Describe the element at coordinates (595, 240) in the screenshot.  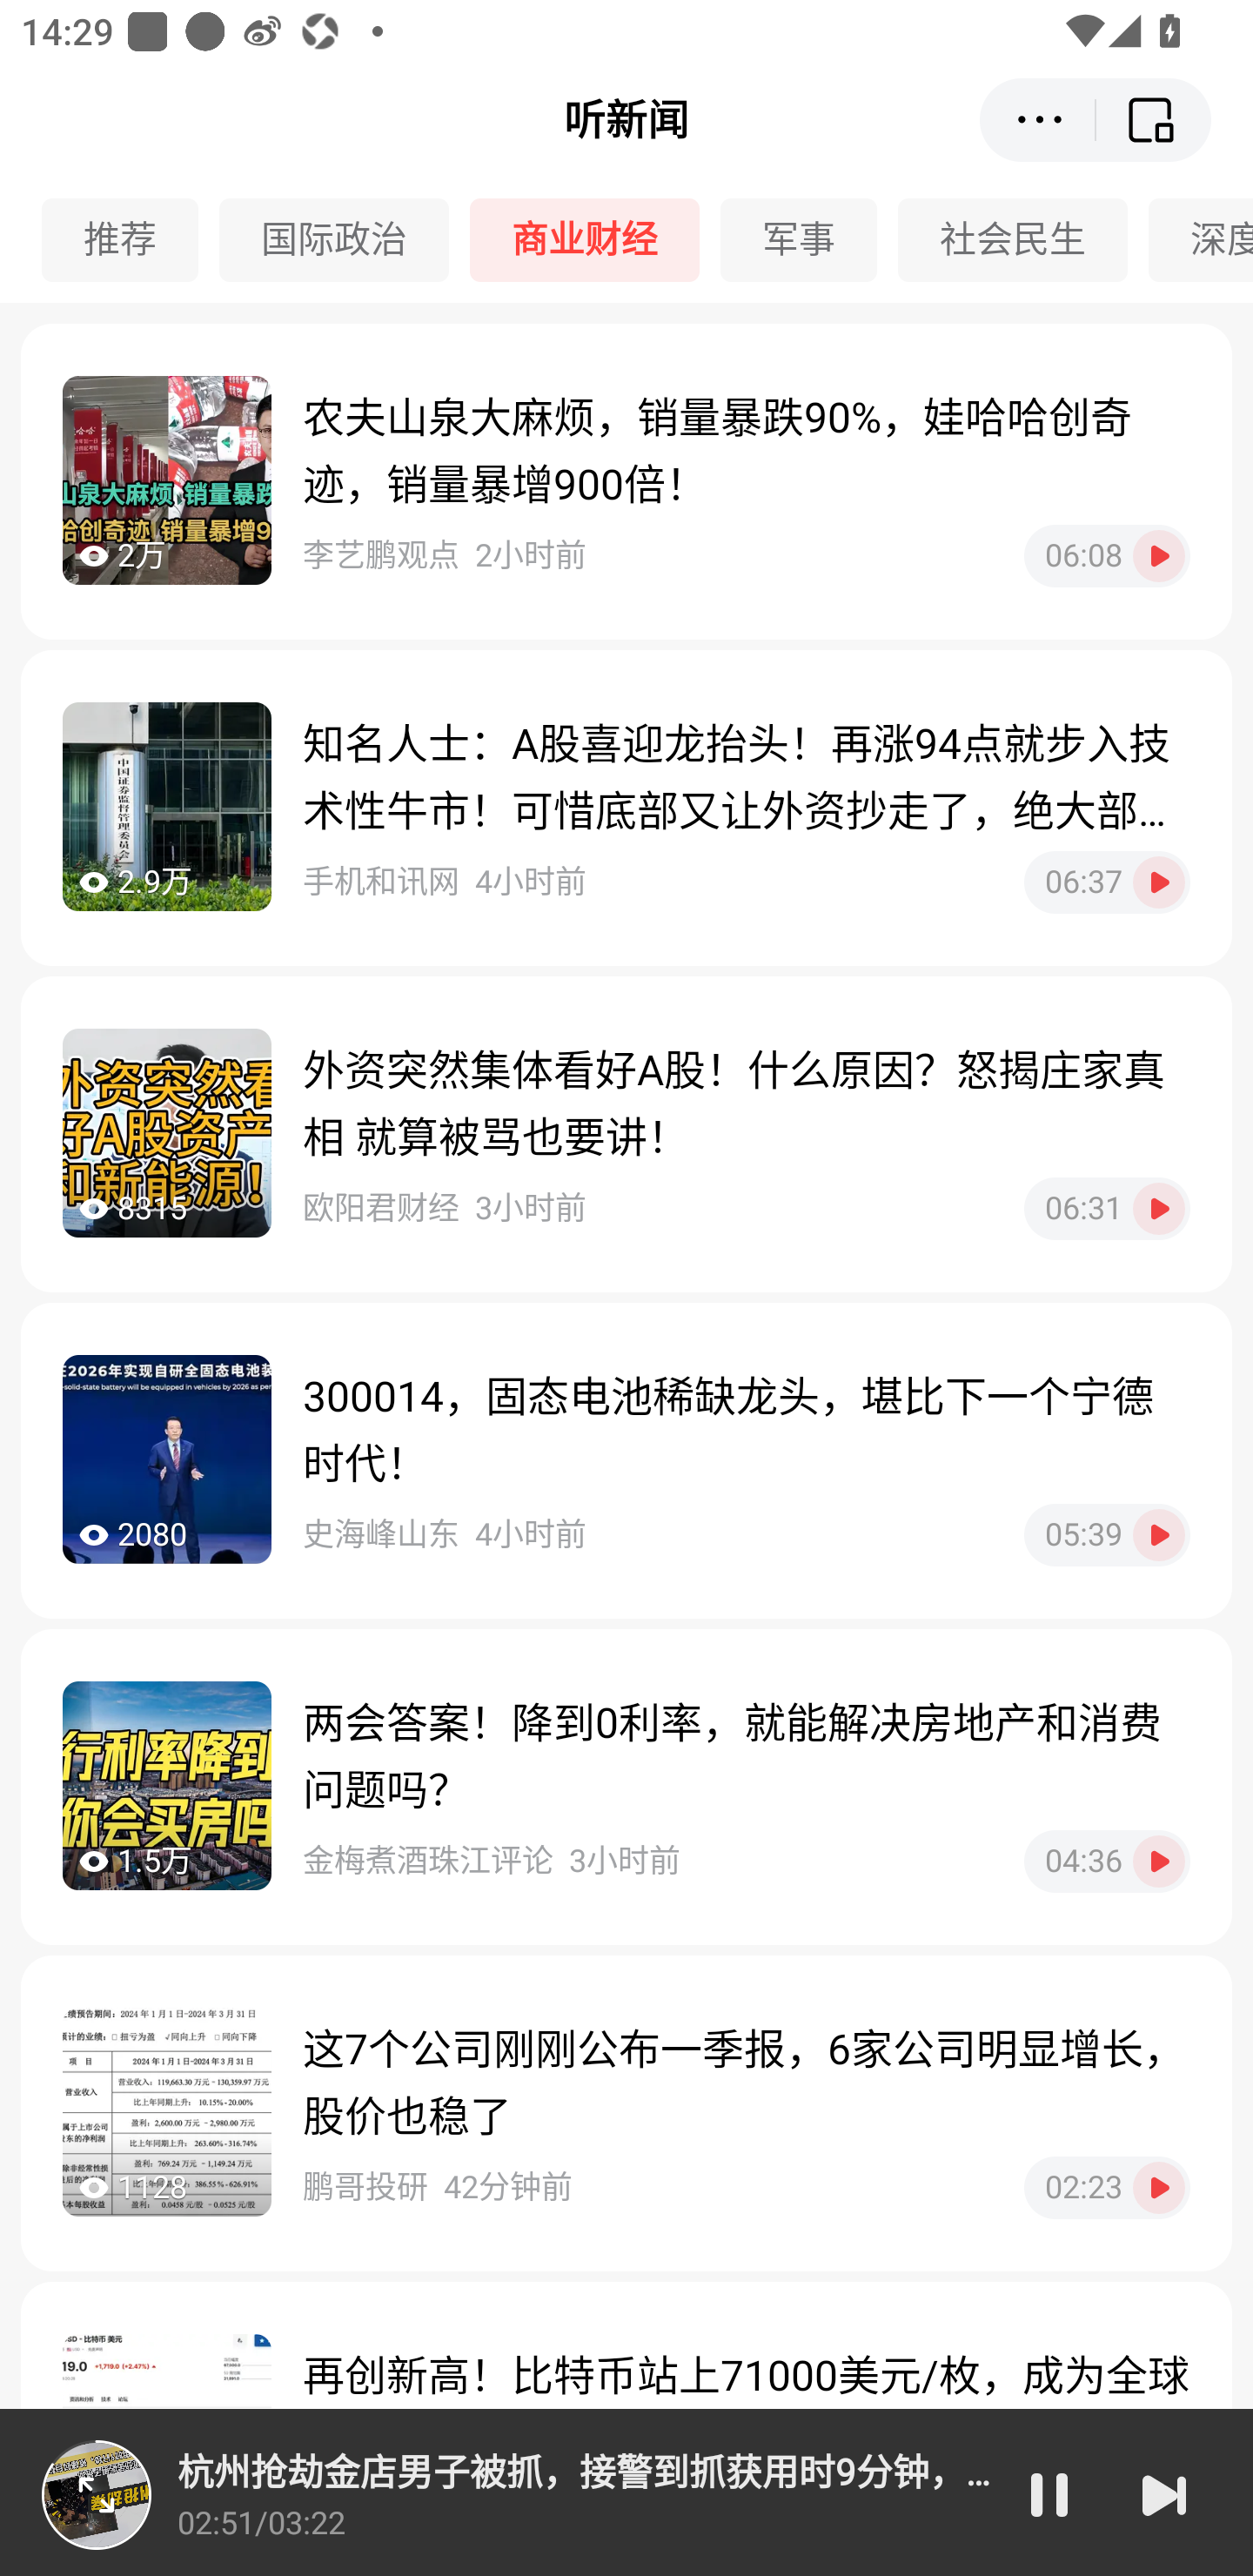
I see `商业财经` at that location.